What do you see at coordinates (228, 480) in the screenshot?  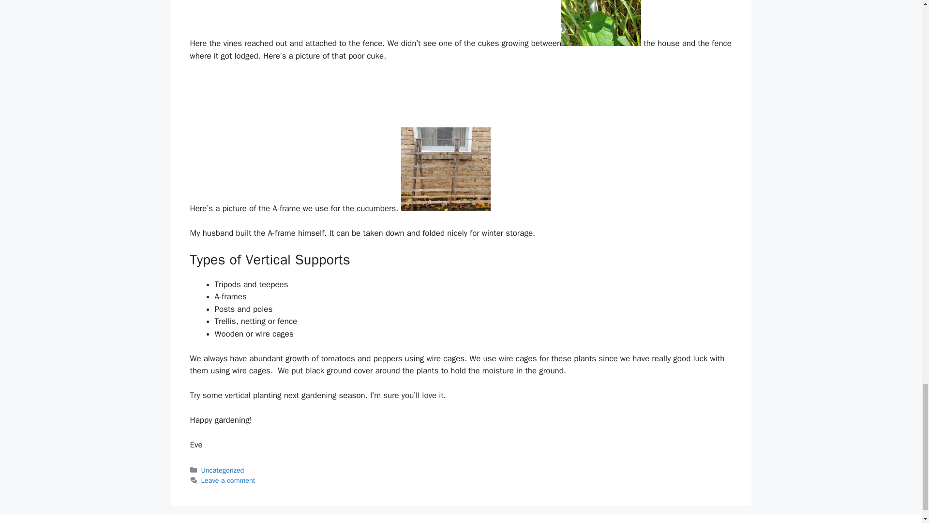 I see `Leave a comment` at bounding box center [228, 480].